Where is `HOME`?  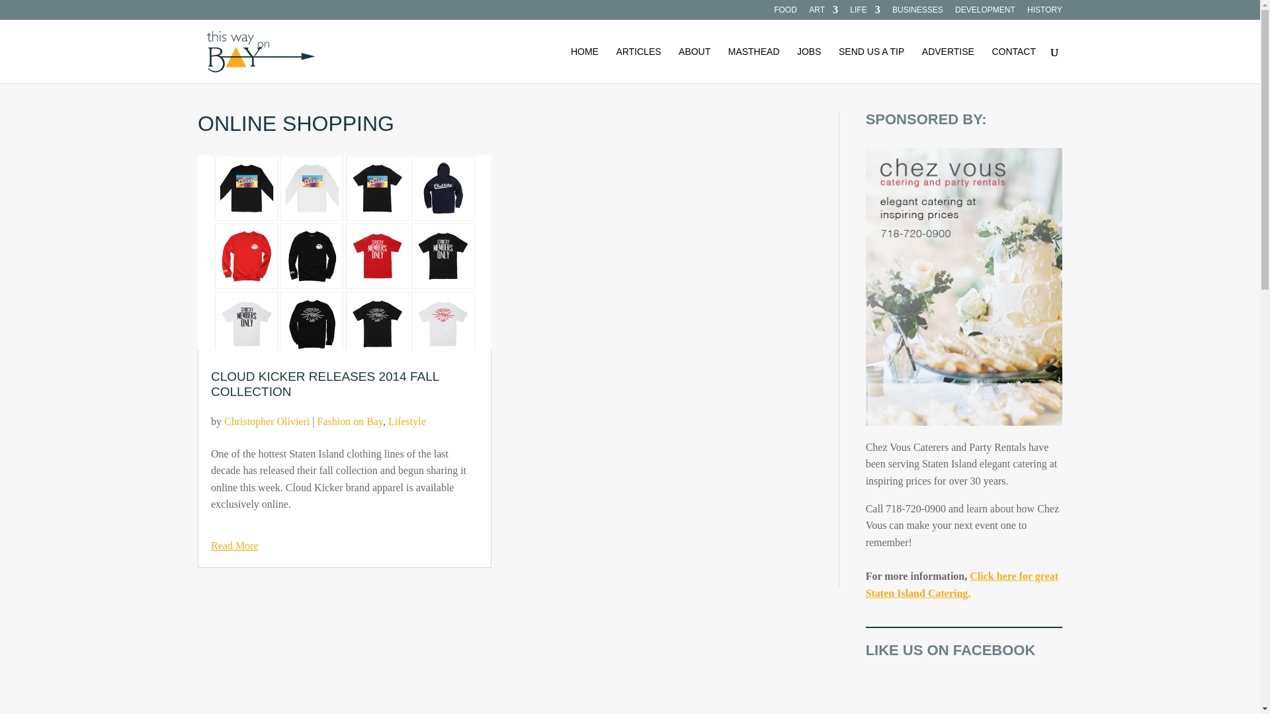
HOME is located at coordinates (584, 65).